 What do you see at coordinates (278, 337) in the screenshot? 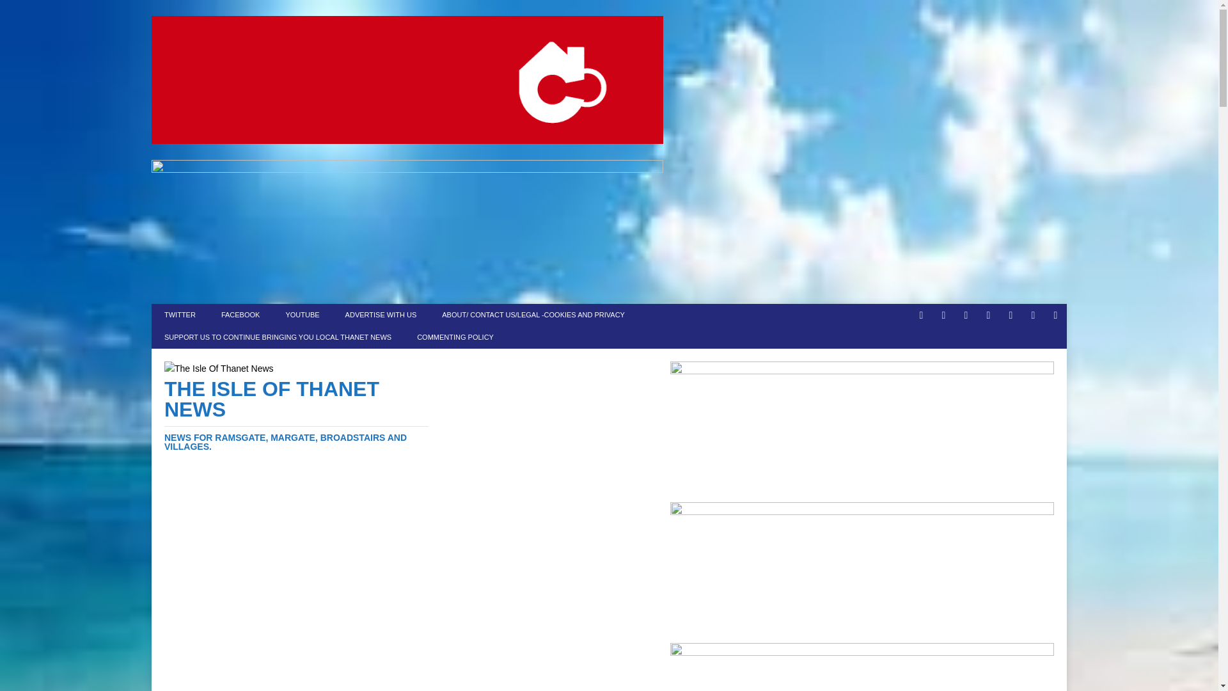
I see `SUPPORT US TO CONTINUE BRINGING YOU LOCAL THANET NEWS` at bounding box center [278, 337].